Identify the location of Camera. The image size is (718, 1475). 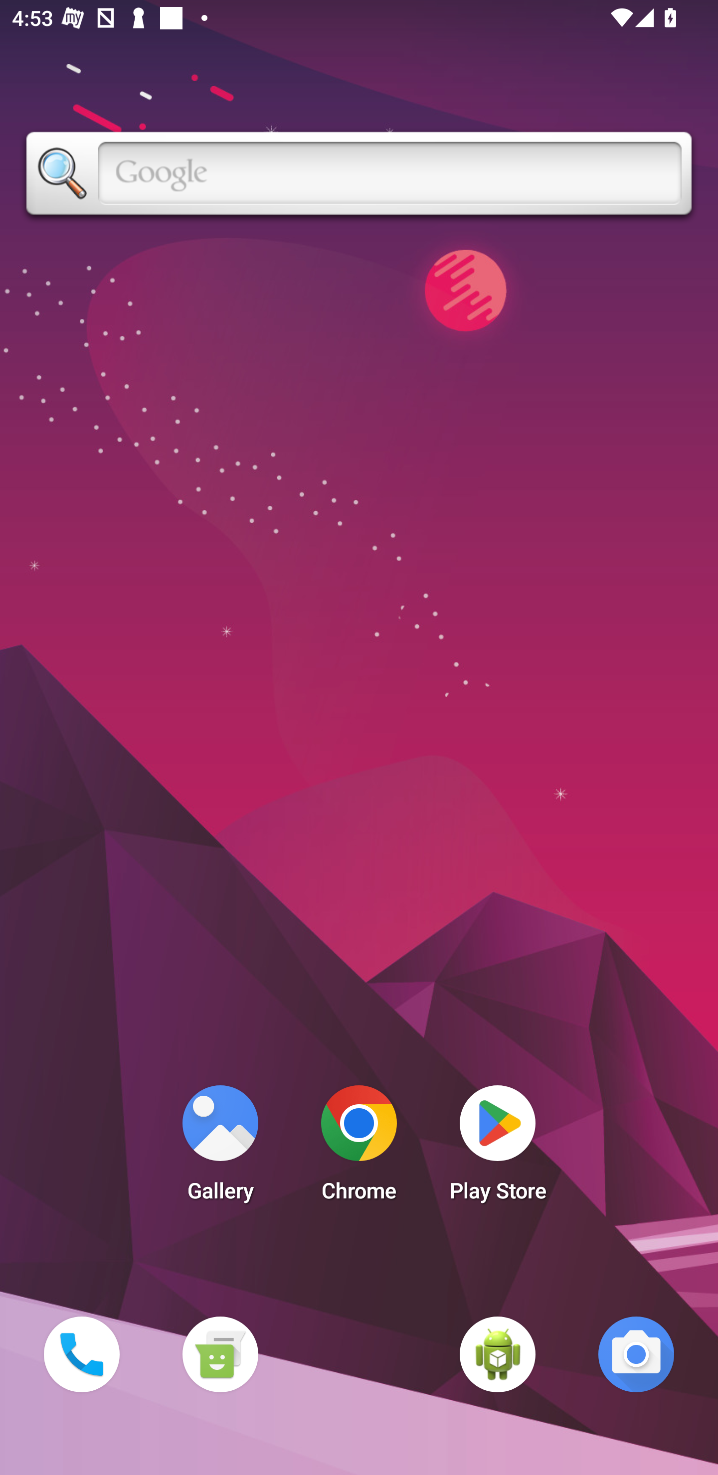
(636, 1354).